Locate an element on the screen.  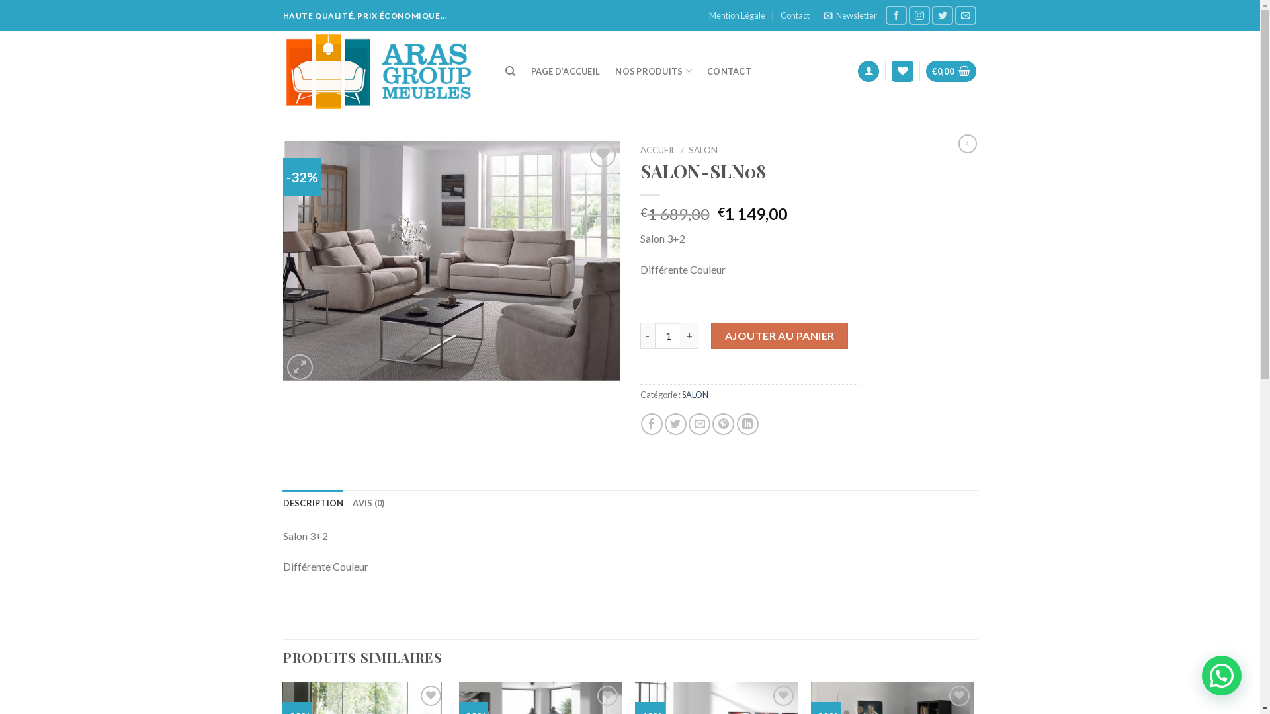
Nous suivre sur Twitter is located at coordinates (943, 16).